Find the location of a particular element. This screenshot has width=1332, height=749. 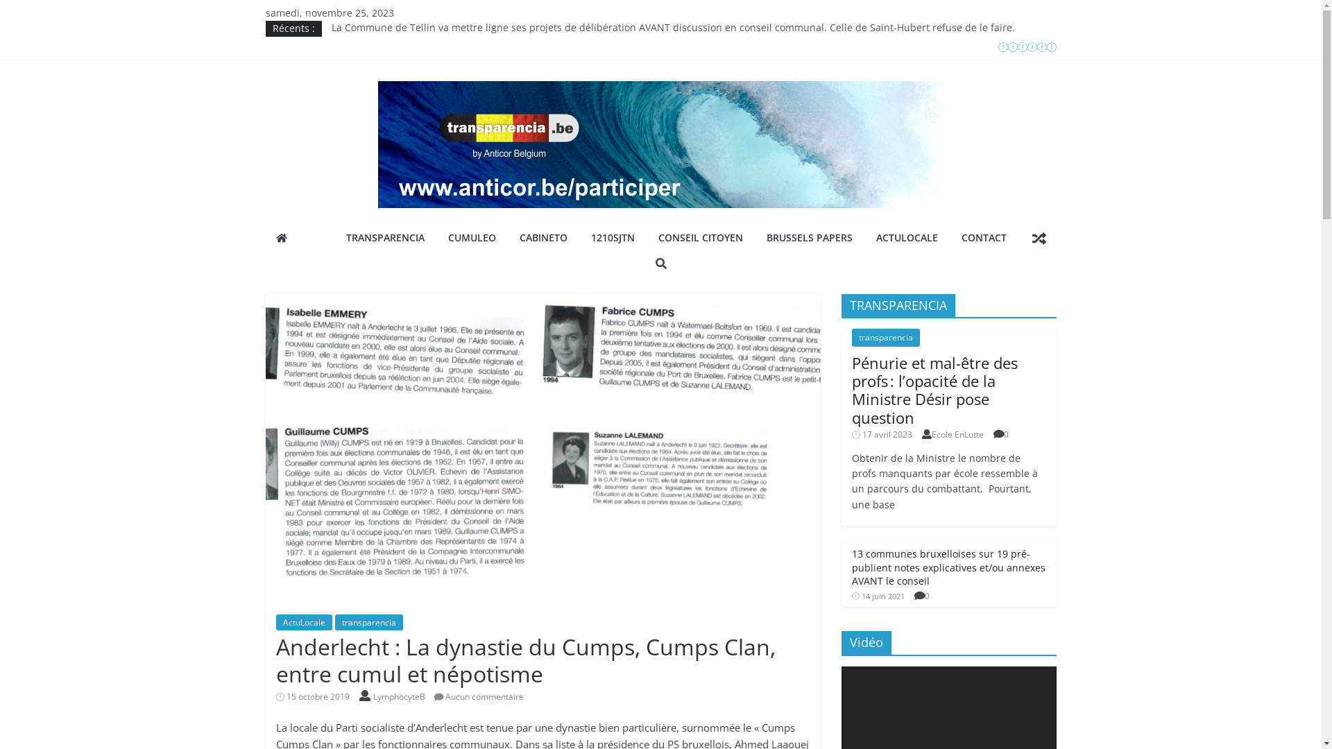

TRANSPARENCIA is located at coordinates (386, 239).